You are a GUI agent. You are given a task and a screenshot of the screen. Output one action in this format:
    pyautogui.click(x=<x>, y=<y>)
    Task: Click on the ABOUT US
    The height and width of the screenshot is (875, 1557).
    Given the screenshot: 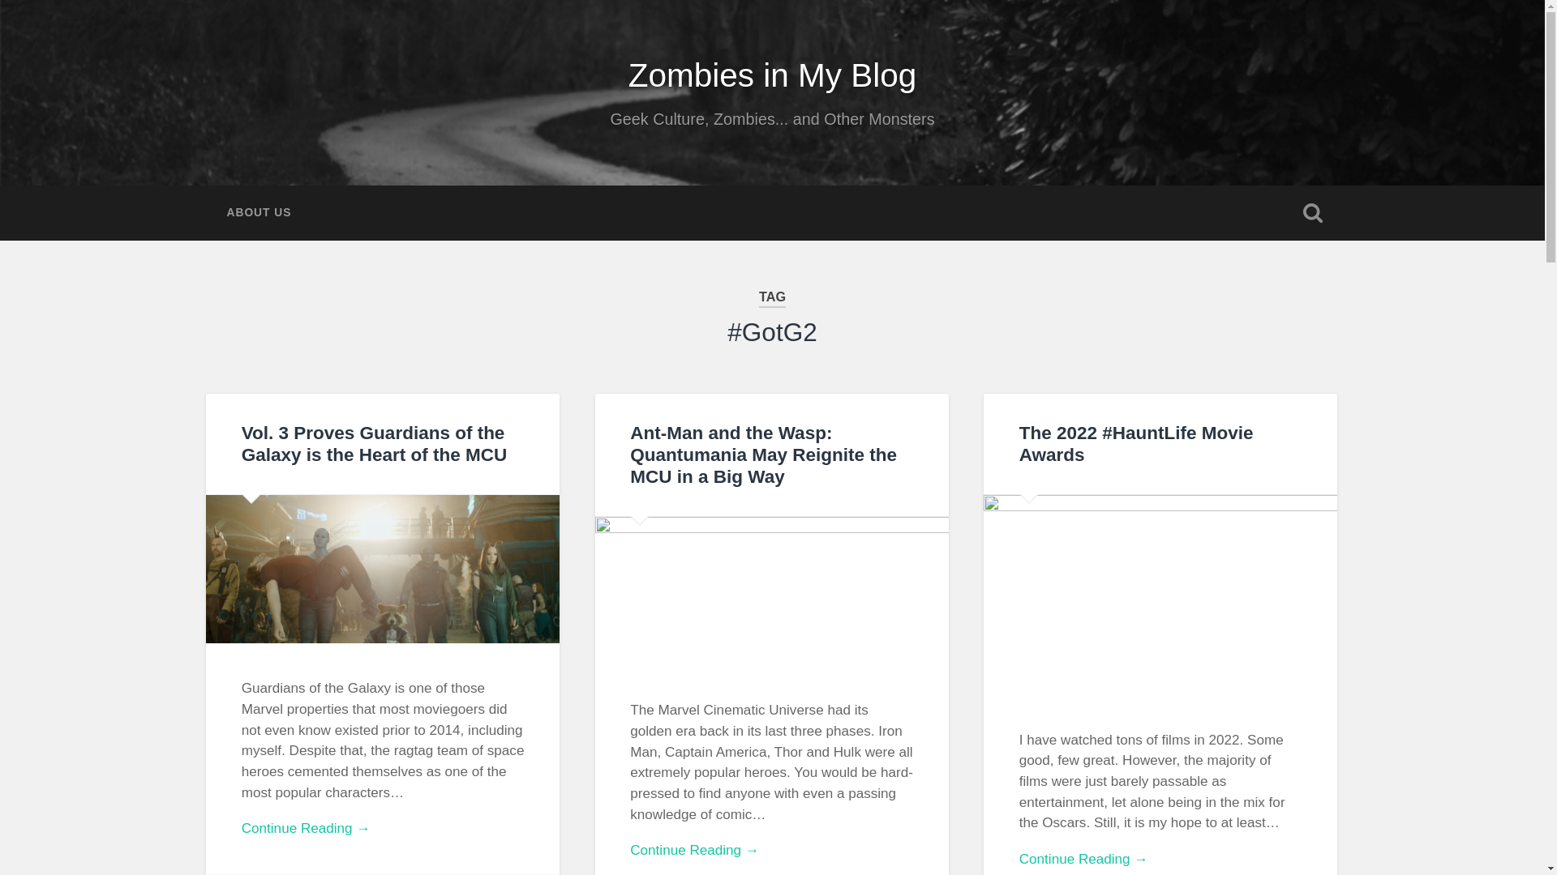 What is the action you would take?
    pyautogui.click(x=258, y=212)
    